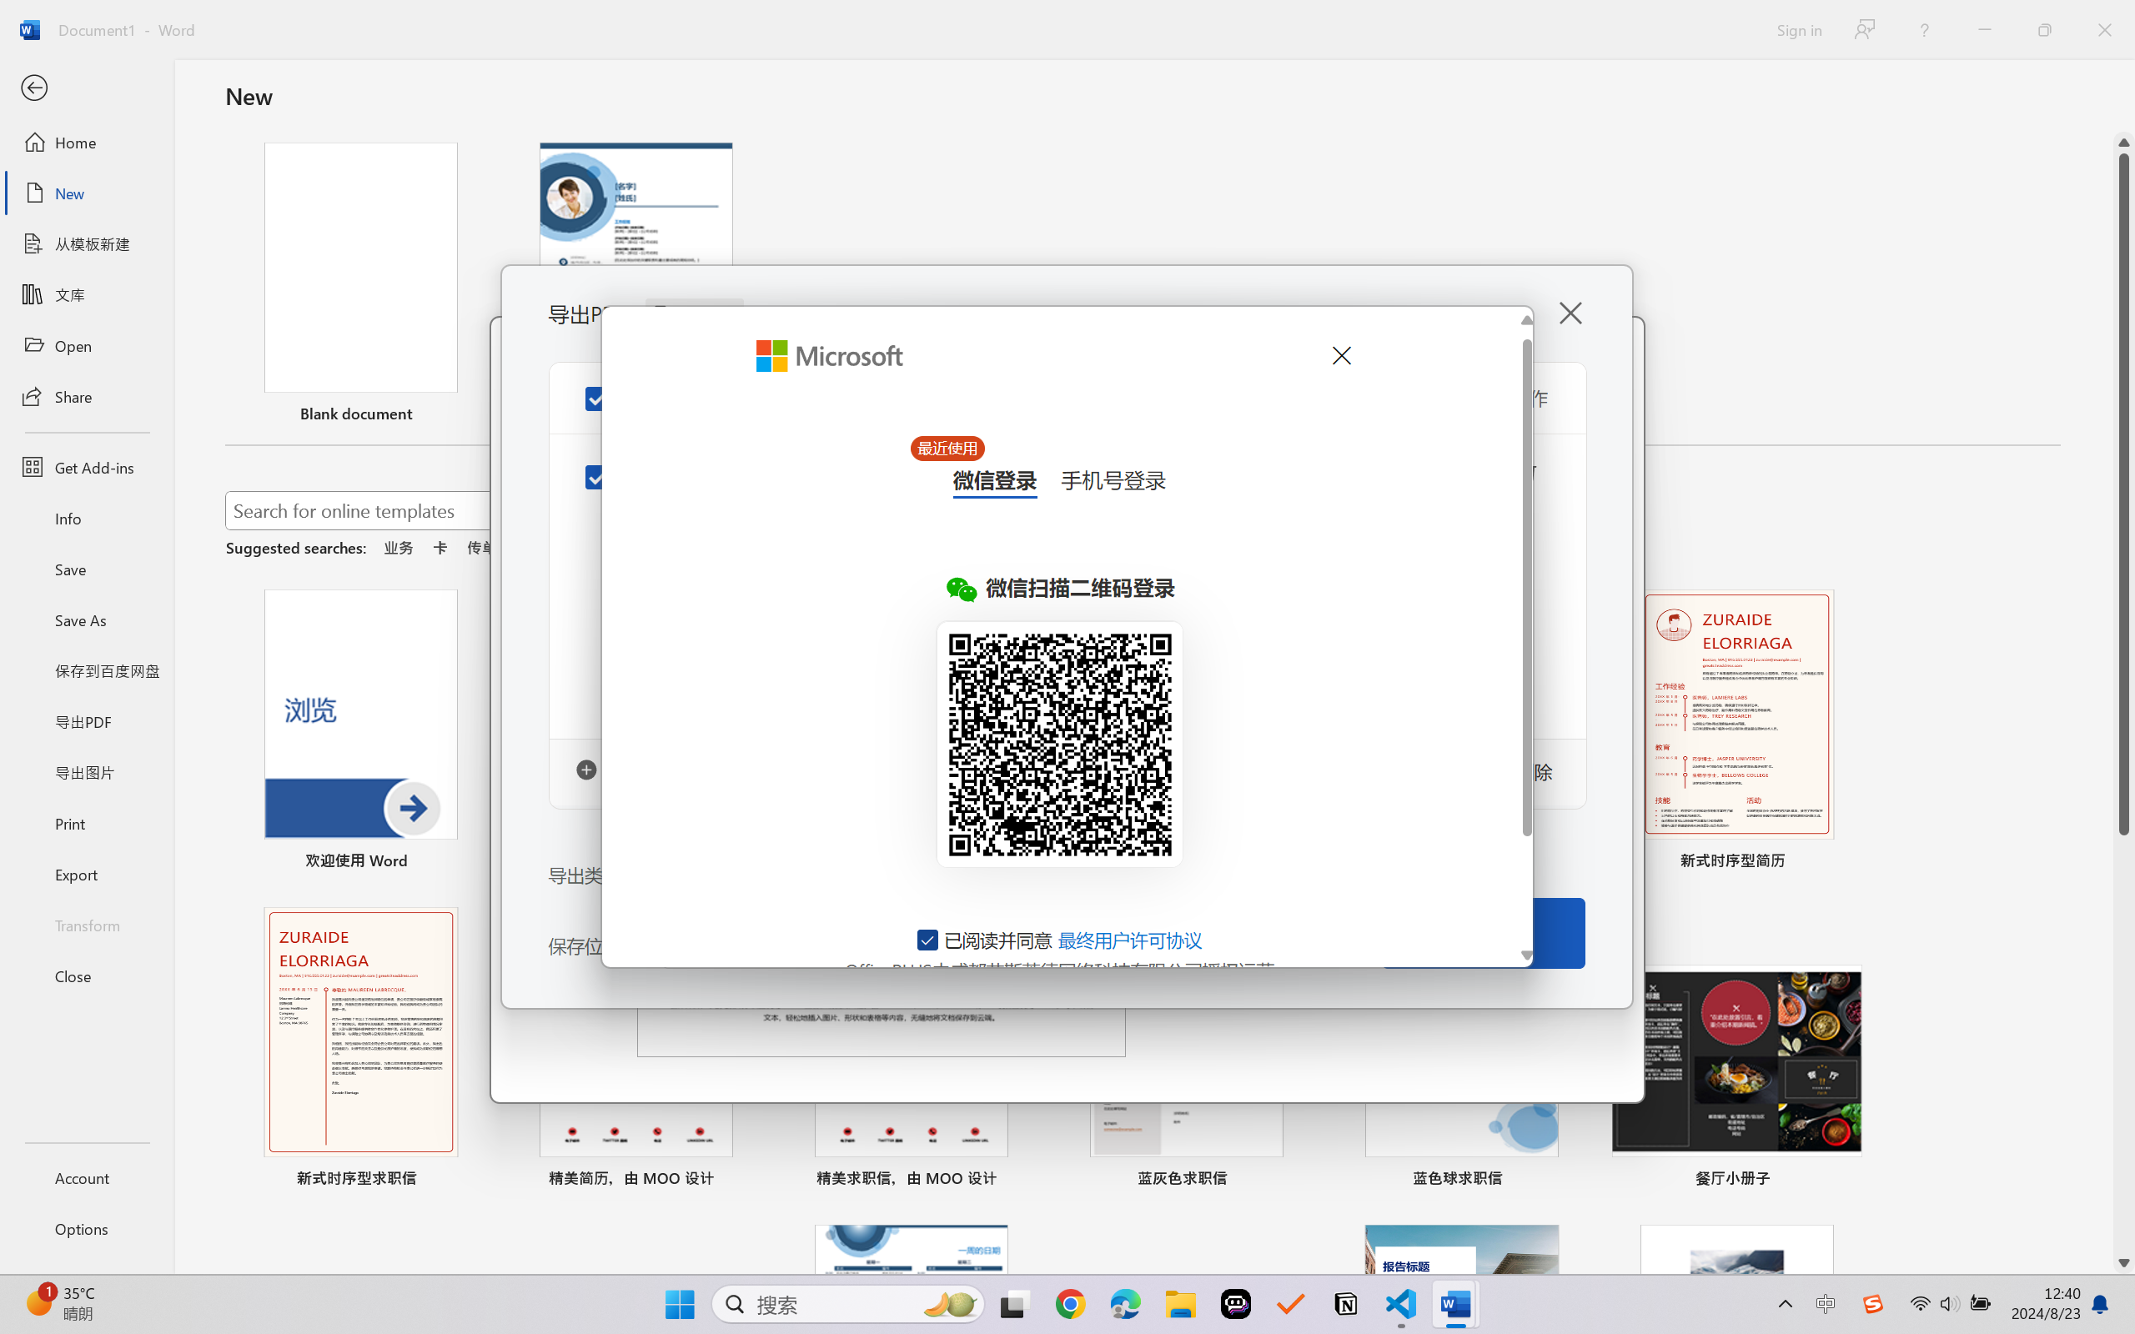 The image size is (2135, 1334). Describe the element at coordinates (1341, 355) in the screenshot. I see `Cancel` at that location.